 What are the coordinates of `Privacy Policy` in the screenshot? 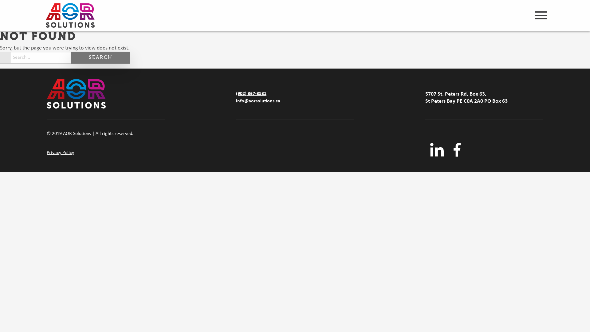 It's located at (60, 153).